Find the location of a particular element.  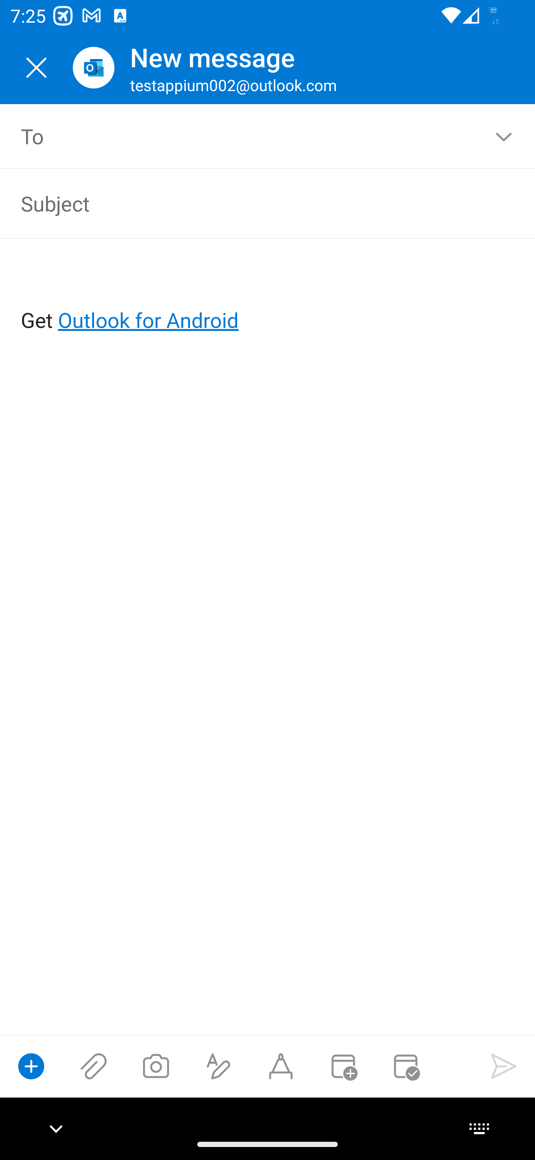

Convert to event is located at coordinates (343, 1066).